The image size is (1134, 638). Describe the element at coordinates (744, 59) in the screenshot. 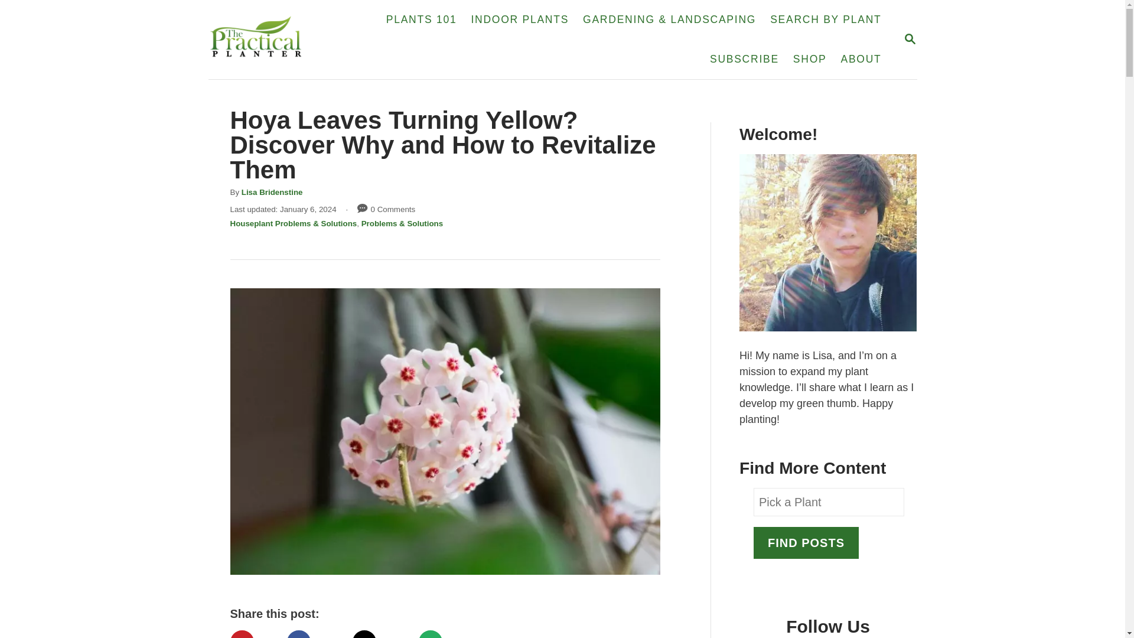

I see `Lisa Bridenstine` at that location.